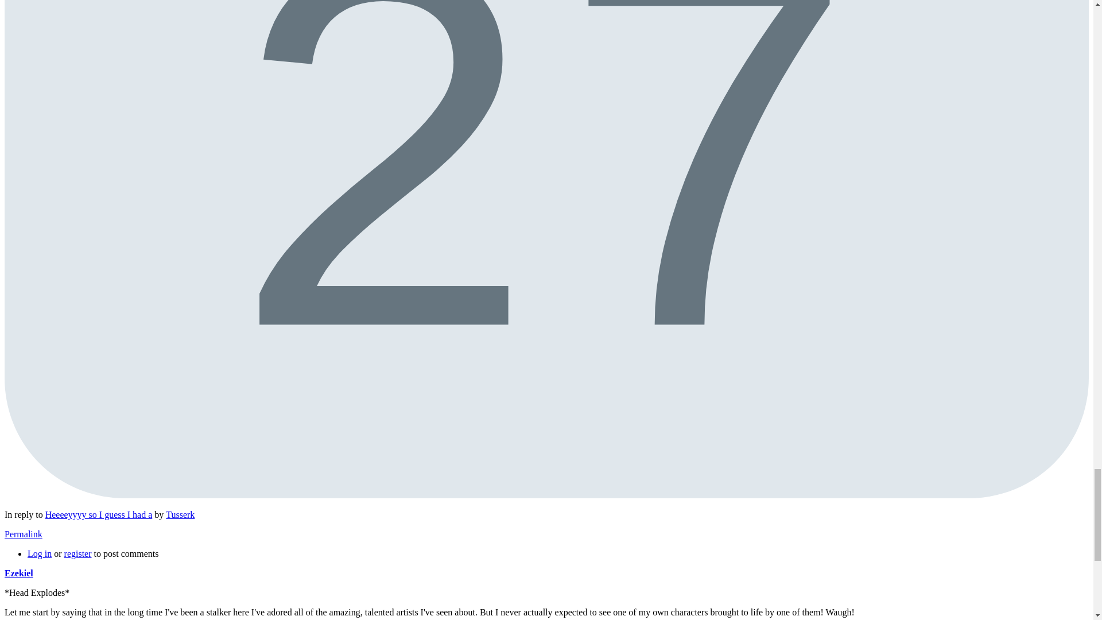 The image size is (1102, 620). What do you see at coordinates (180, 514) in the screenshot?
I see `Tusserk` at bounding box center [180, 514].